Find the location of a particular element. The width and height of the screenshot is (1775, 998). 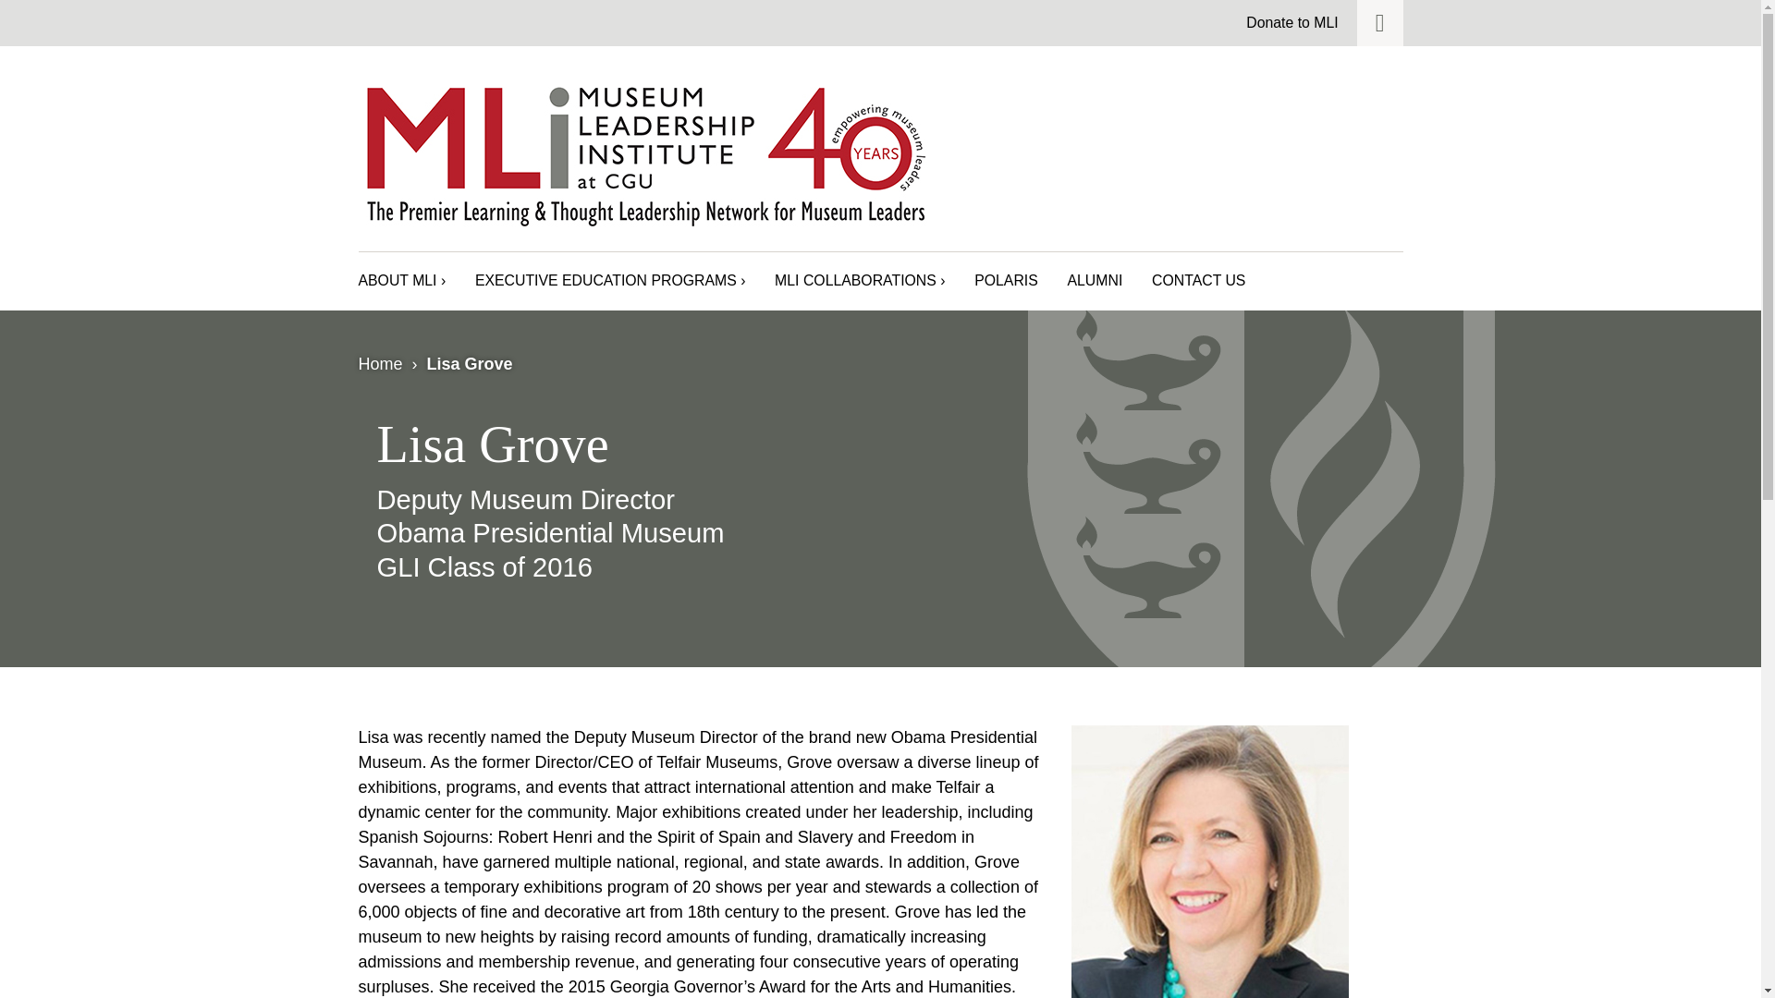

Home is located at coordinates (380, 364).